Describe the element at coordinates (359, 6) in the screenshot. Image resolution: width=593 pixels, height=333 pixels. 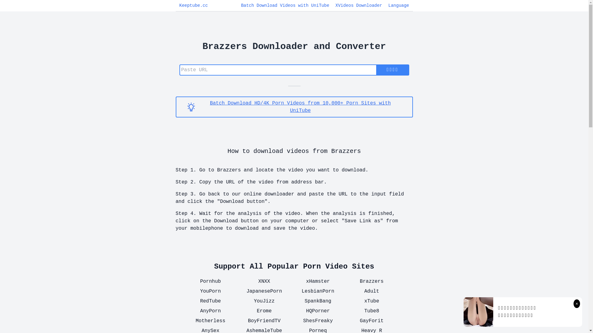
I see `XVideos Downloader` at that location.